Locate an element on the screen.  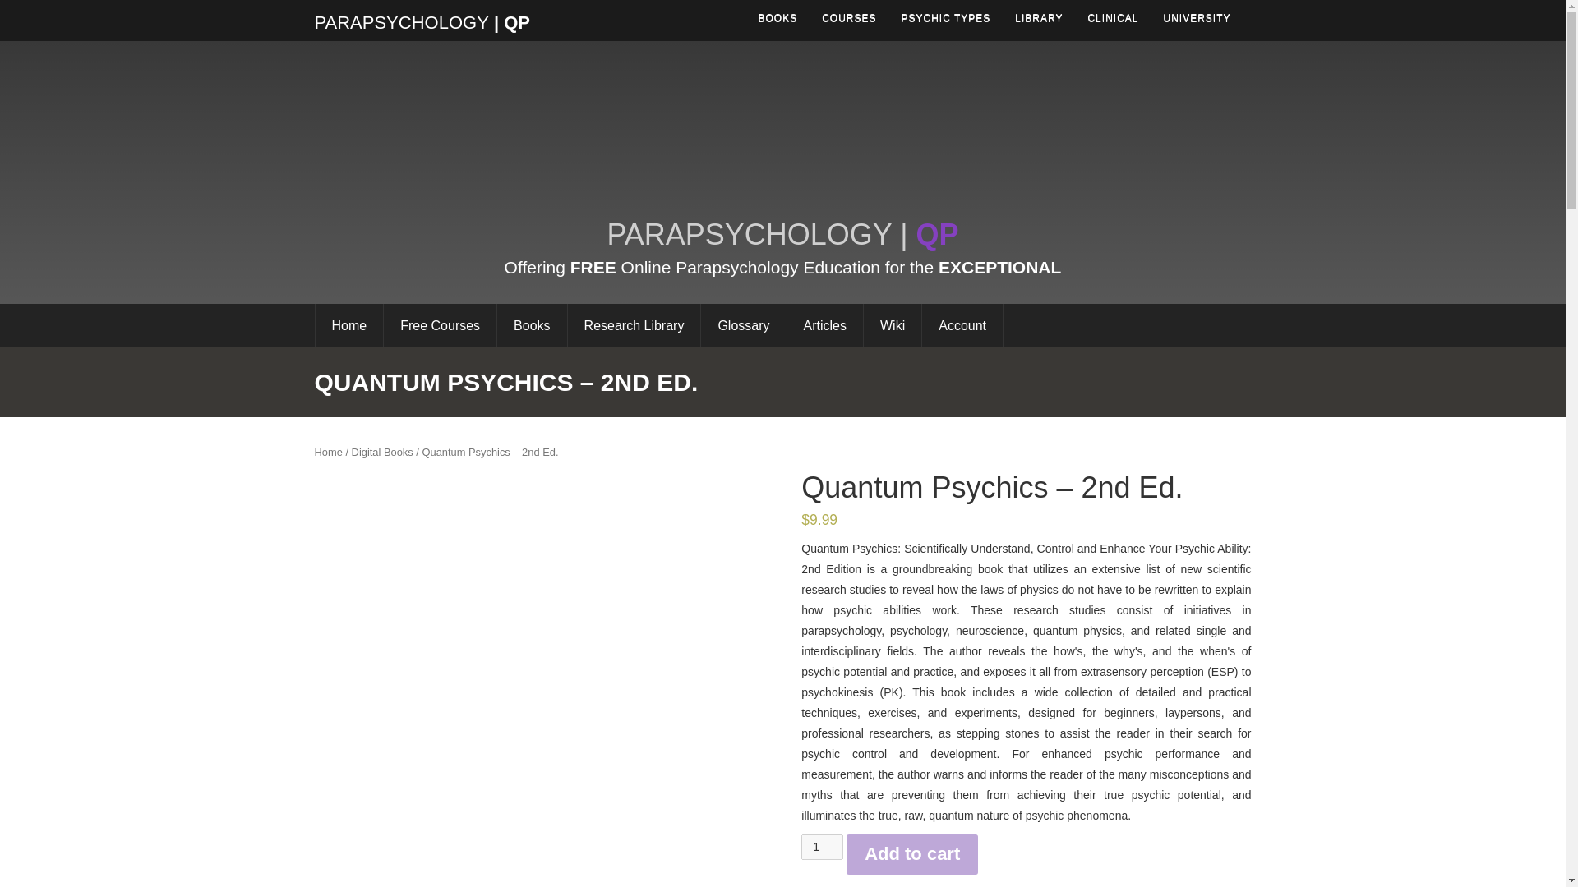
Wiki is located at coordinates (893, 325).